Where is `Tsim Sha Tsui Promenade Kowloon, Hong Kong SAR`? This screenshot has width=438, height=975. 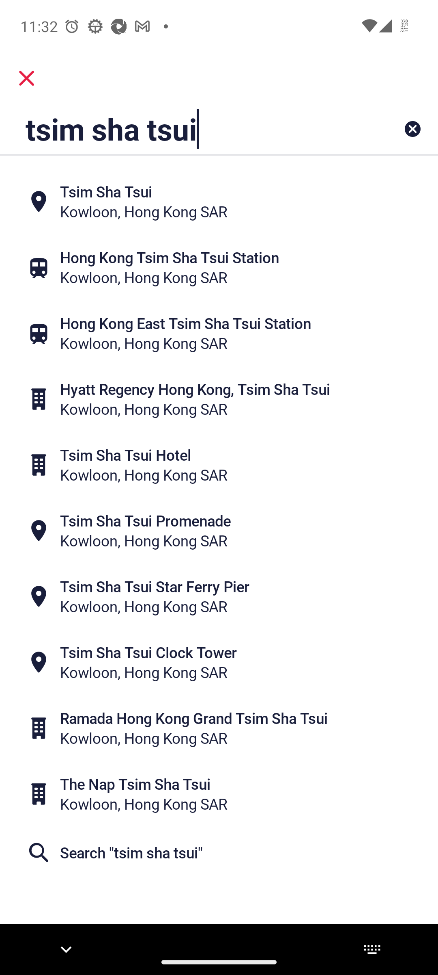 Tsim Sha Tsui Promenade Kowloon, Hong Kong SAR is located at coordinates (219, 531).